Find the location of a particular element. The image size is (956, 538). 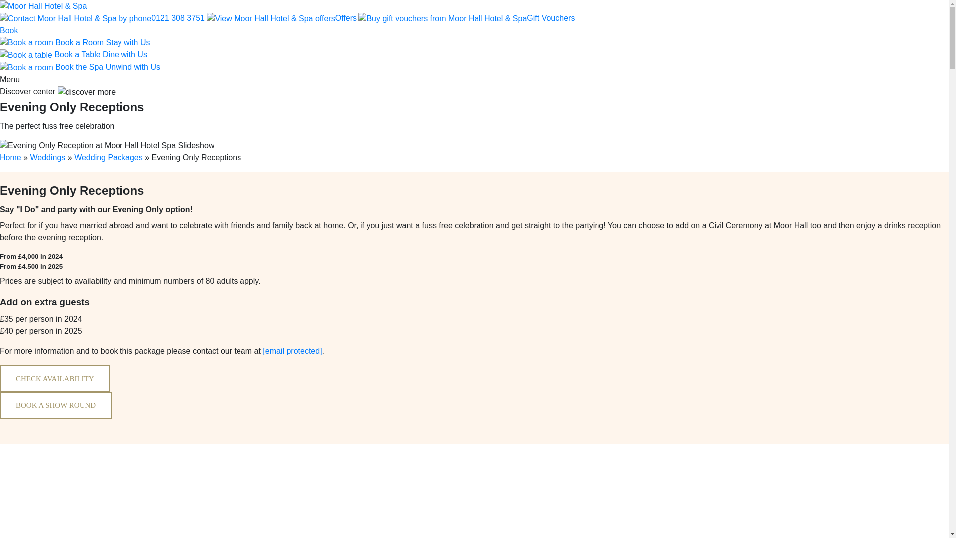

Weddings is located at coordinates (48, 157).